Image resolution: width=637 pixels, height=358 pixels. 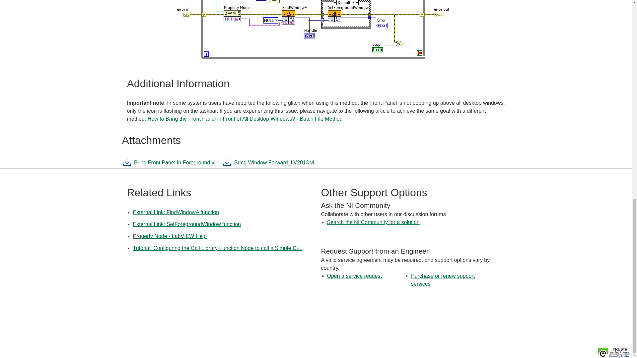 I want to click on Bring Front Panel In Foreground.vi, so click(x=169, y=164).